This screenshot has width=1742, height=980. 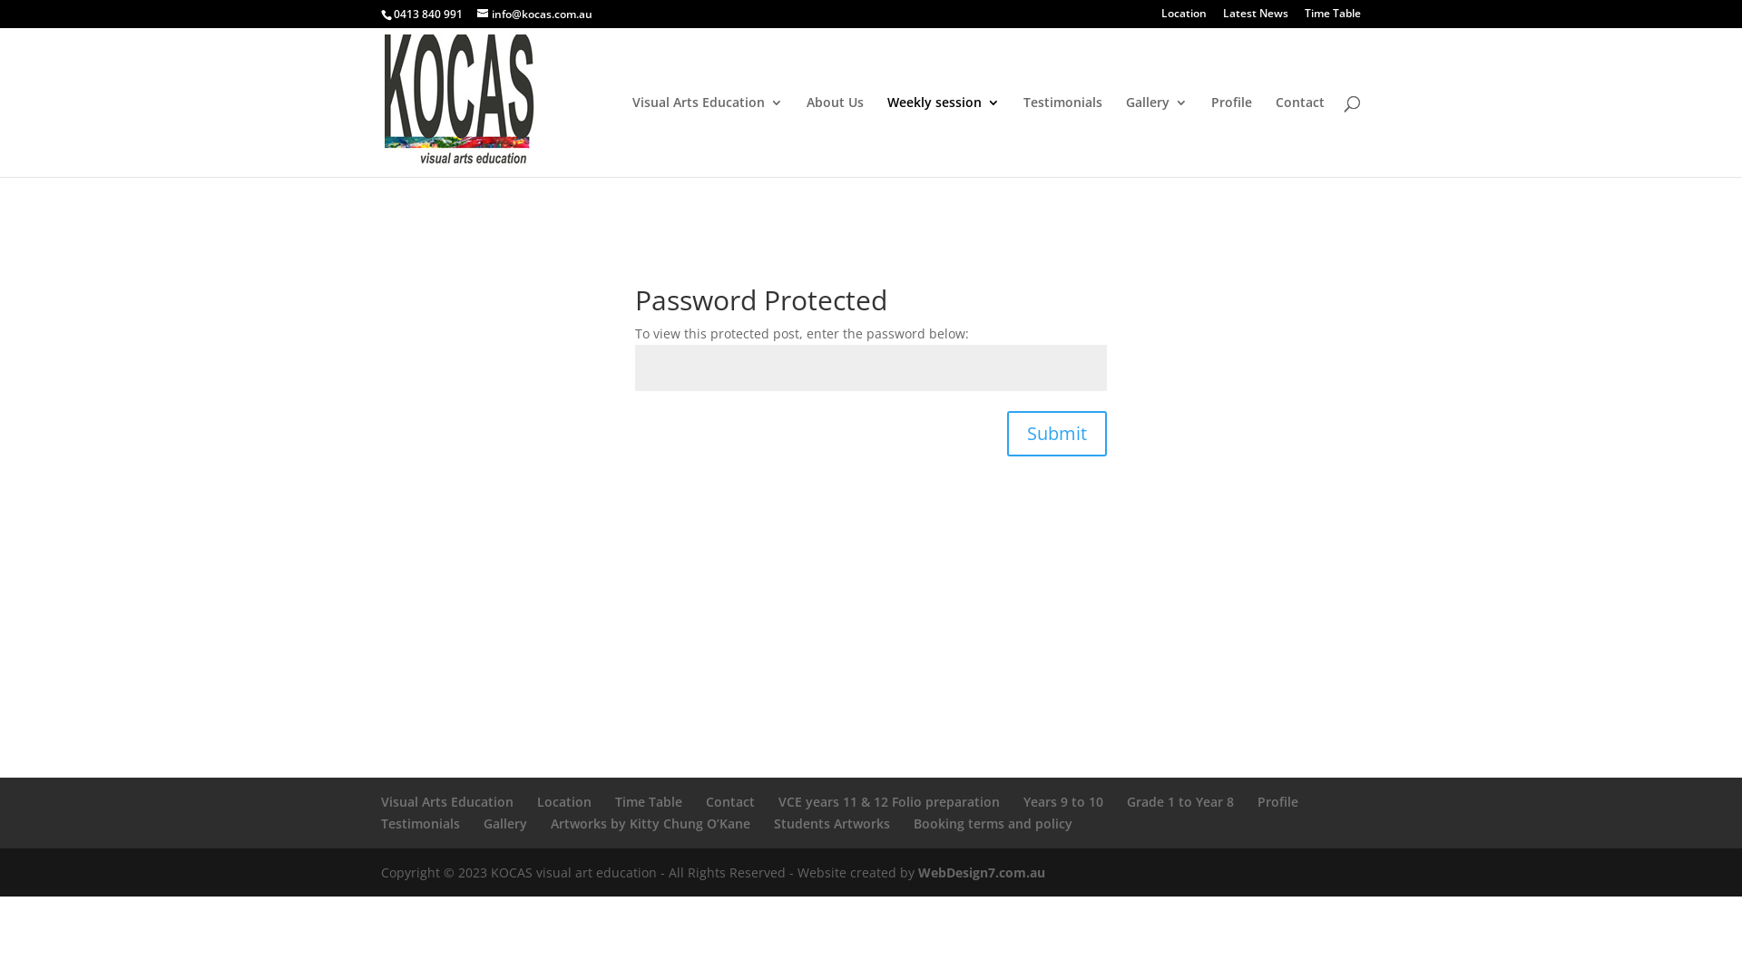 What do you see at coordinates (993, 824) in the screenshot?
I see `Booking terms and policy` at bounding box center [993, 824].